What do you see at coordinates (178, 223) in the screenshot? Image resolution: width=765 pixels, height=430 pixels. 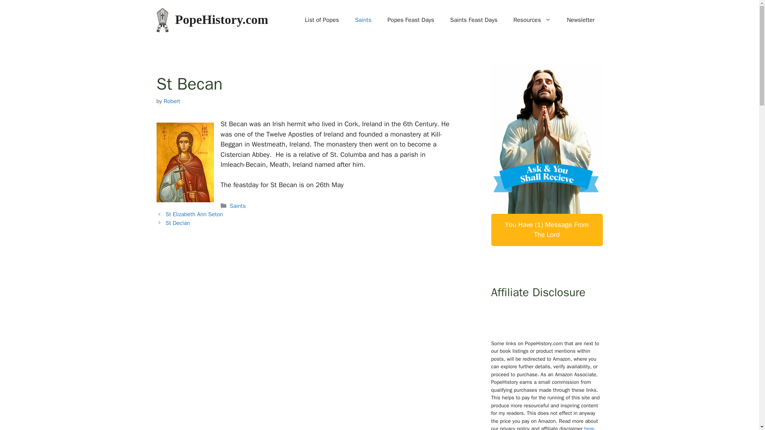 I see `St Declan` at bounding box center [178, 223].